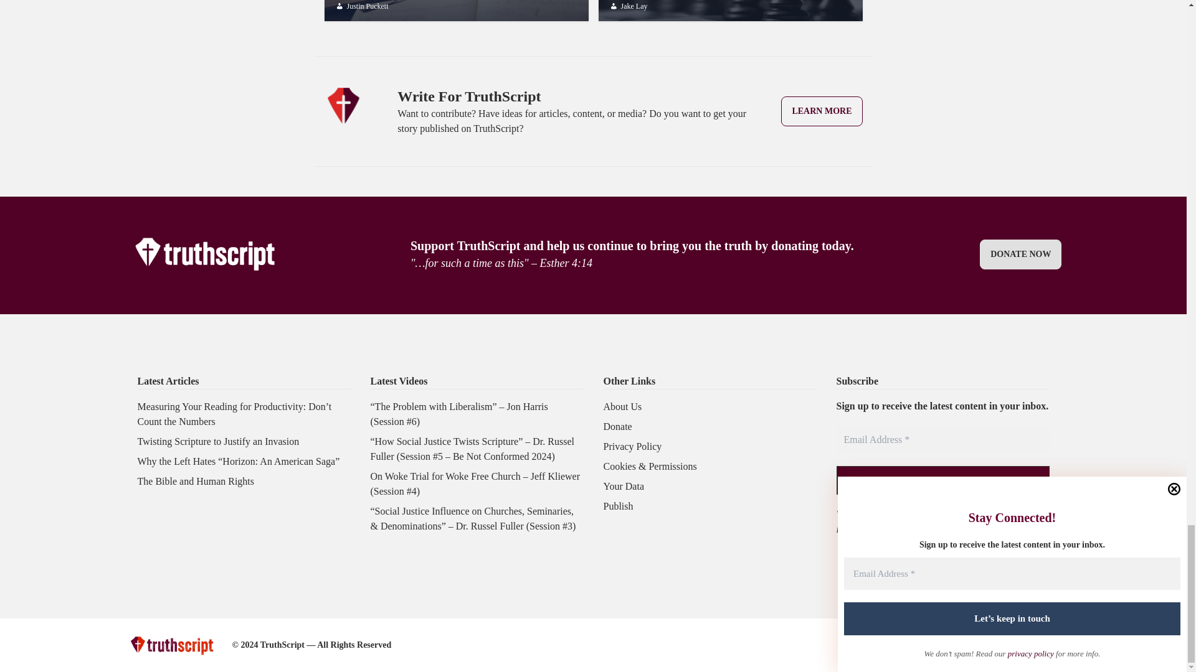  I want to click on privacy policy, so click(622, 406).